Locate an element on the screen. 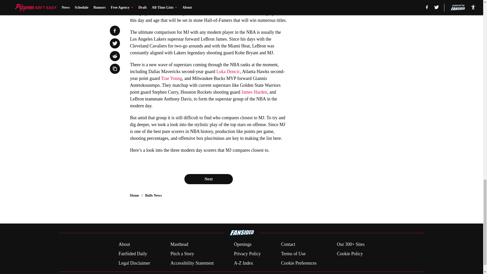 The height and width of the screenshot is (274, 487). Next is located at coordinates (208, 179).